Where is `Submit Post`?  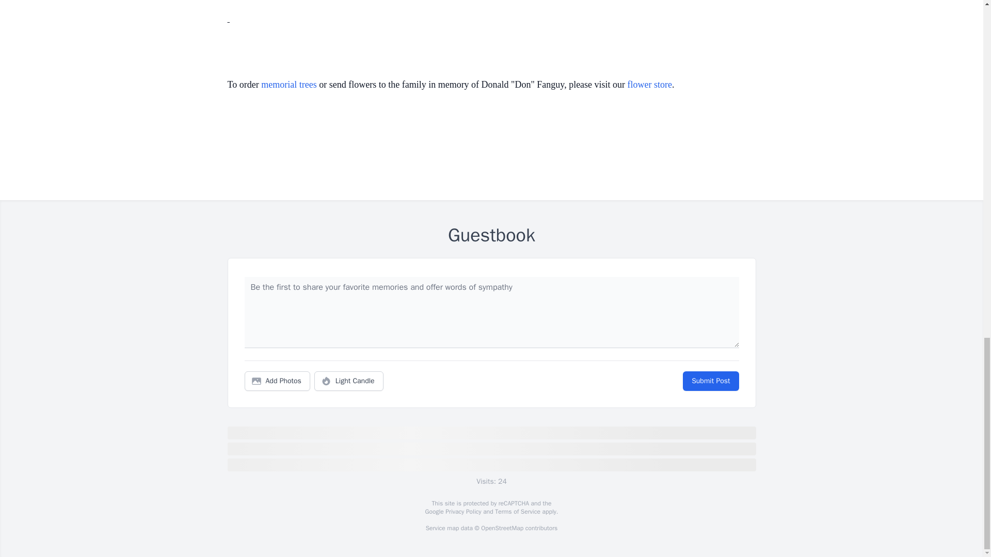
Submit Post is located at coordinates (710, 381).